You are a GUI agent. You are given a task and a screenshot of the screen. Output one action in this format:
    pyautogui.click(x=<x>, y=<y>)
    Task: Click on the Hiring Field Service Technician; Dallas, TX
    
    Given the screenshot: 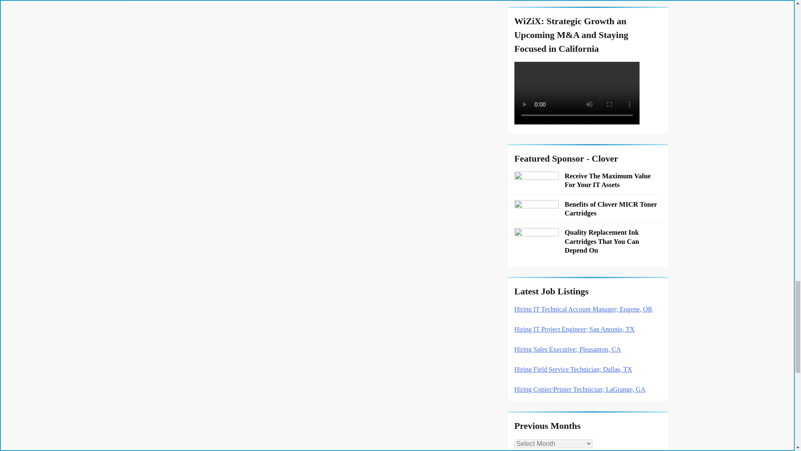 What is the action you would take?
    pyautogui.click(x=573, y=369)
    